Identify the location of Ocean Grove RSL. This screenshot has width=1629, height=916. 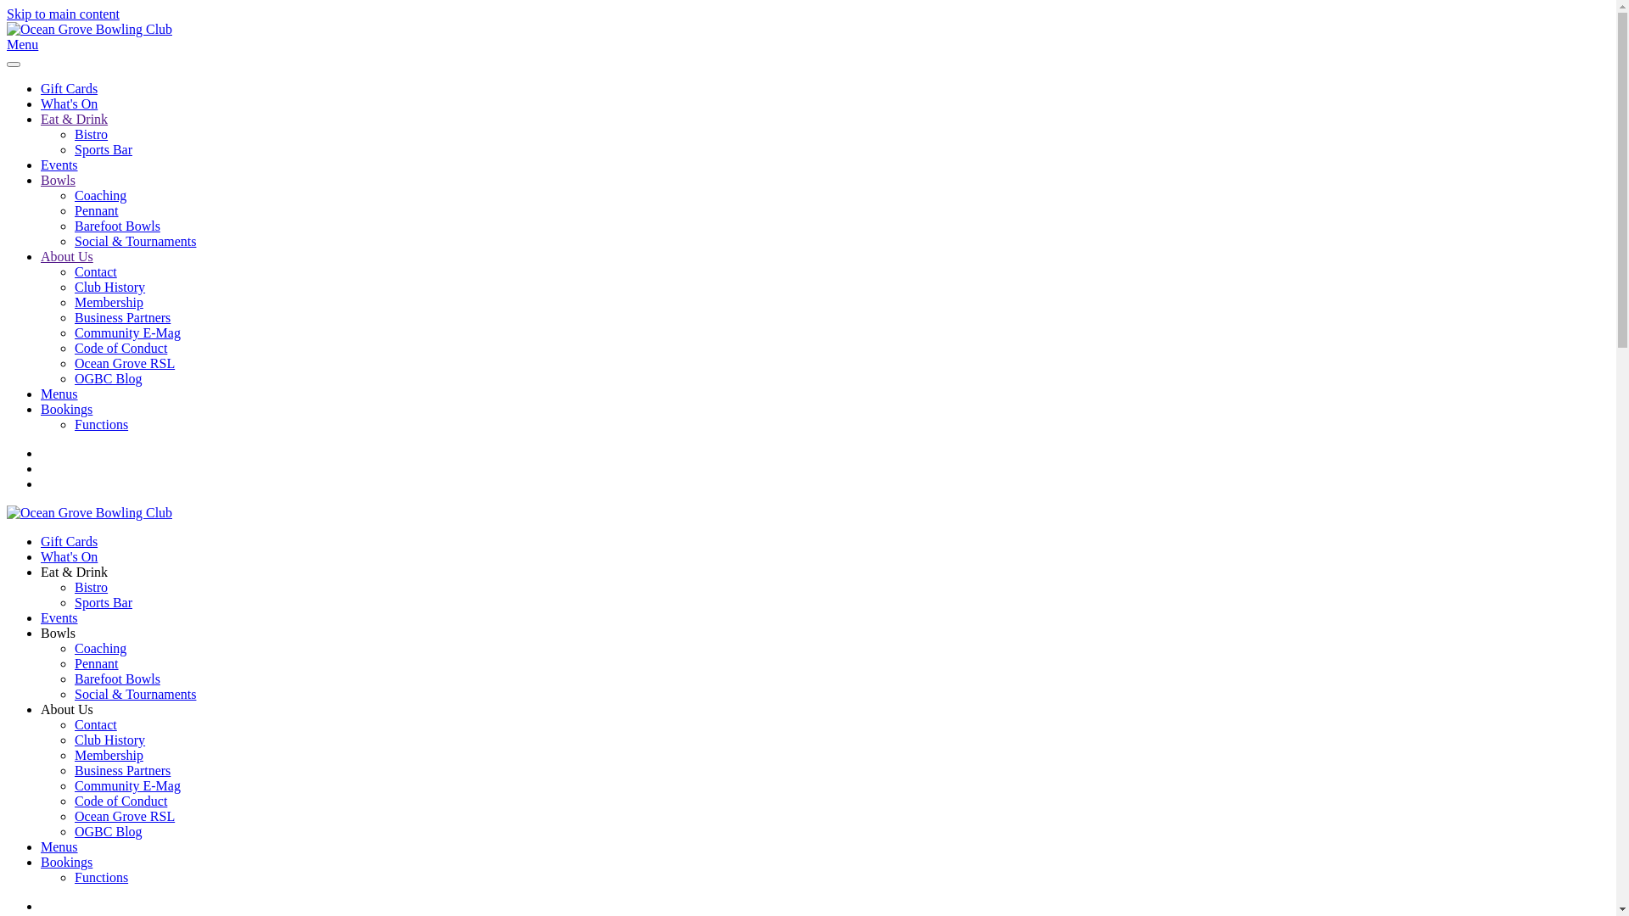
(125, 816).